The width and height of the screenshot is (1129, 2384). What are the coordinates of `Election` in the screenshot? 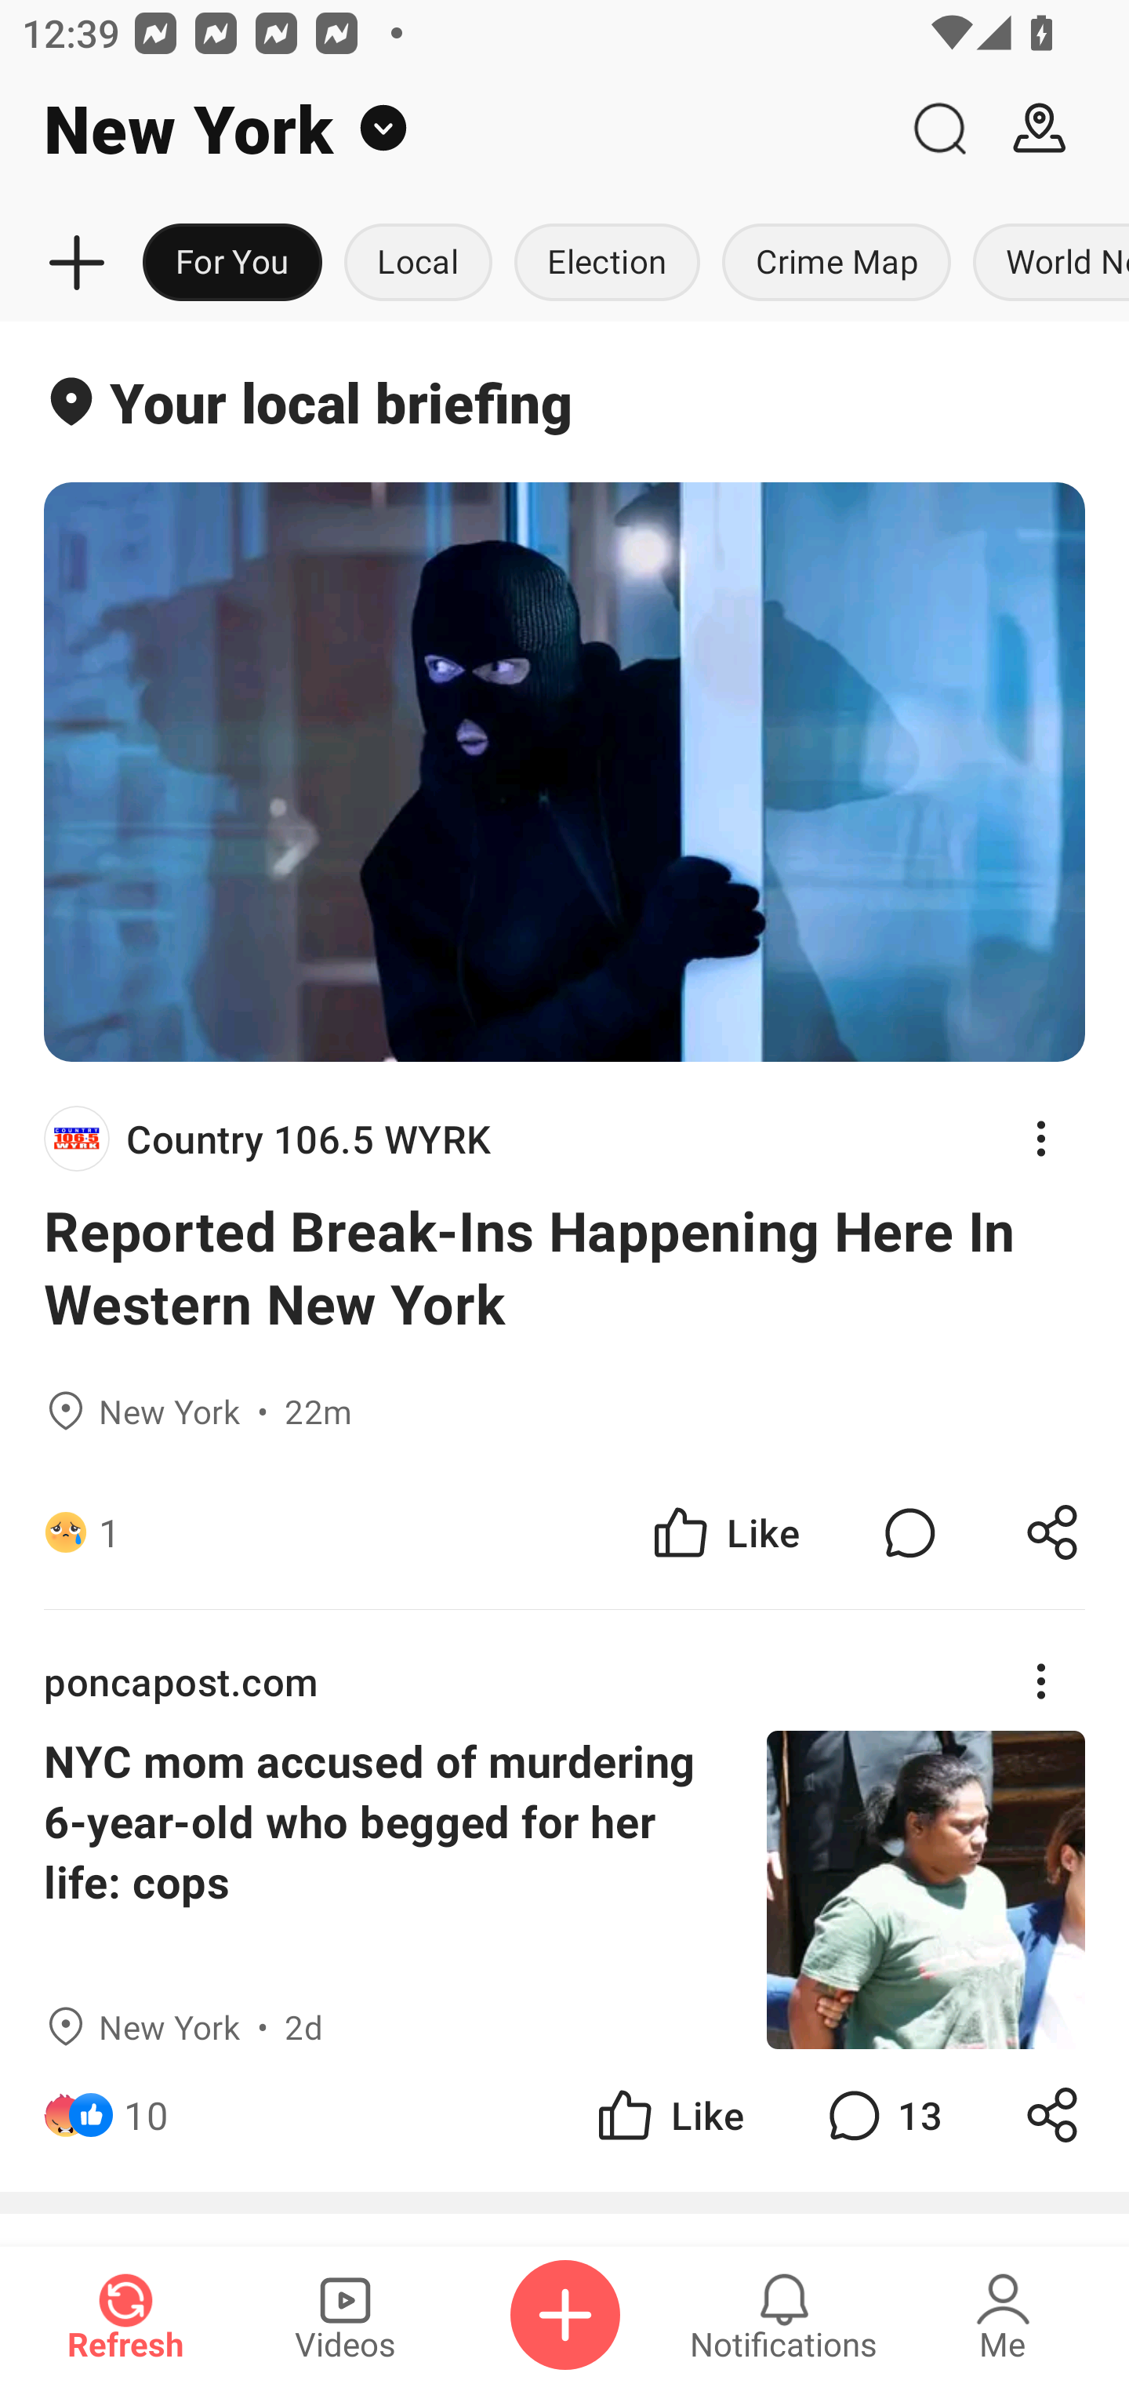 It's located at (607, 263).